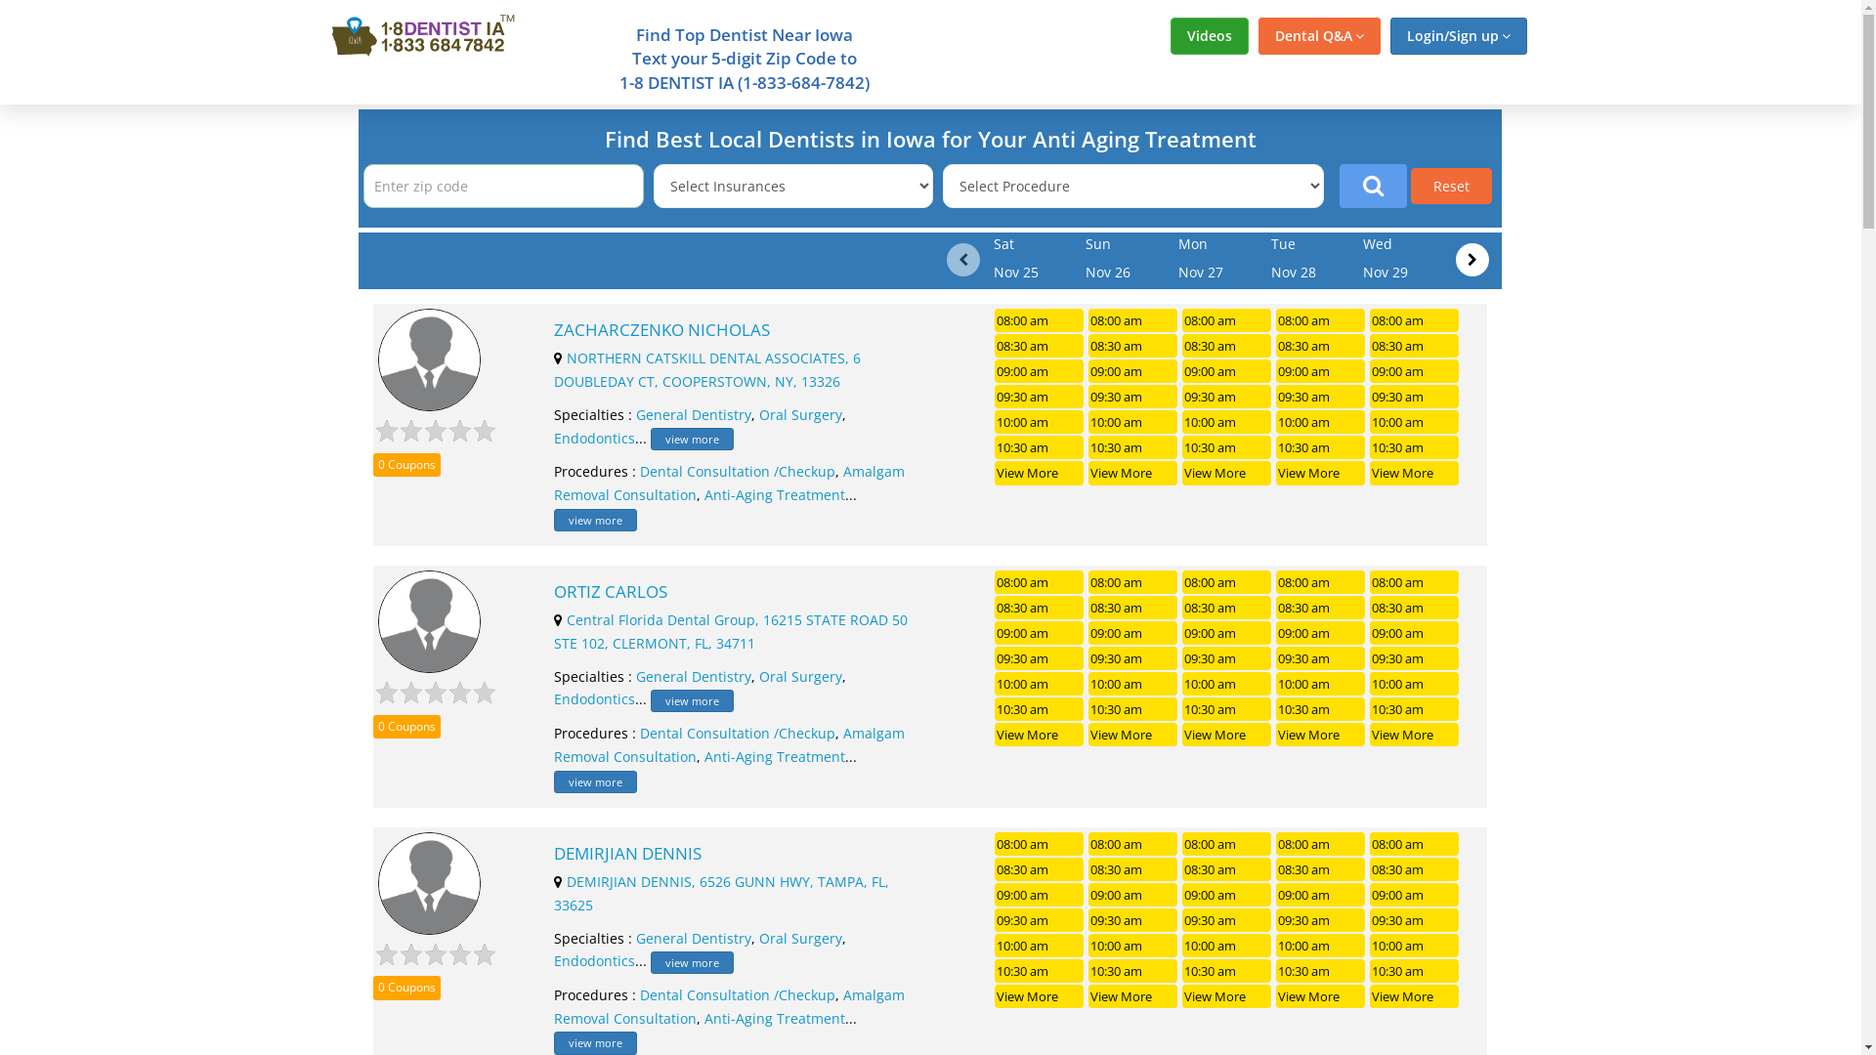  Describe the element at coordinates (1227, 709) in the screenshot. I see `10:30 am` at that location.